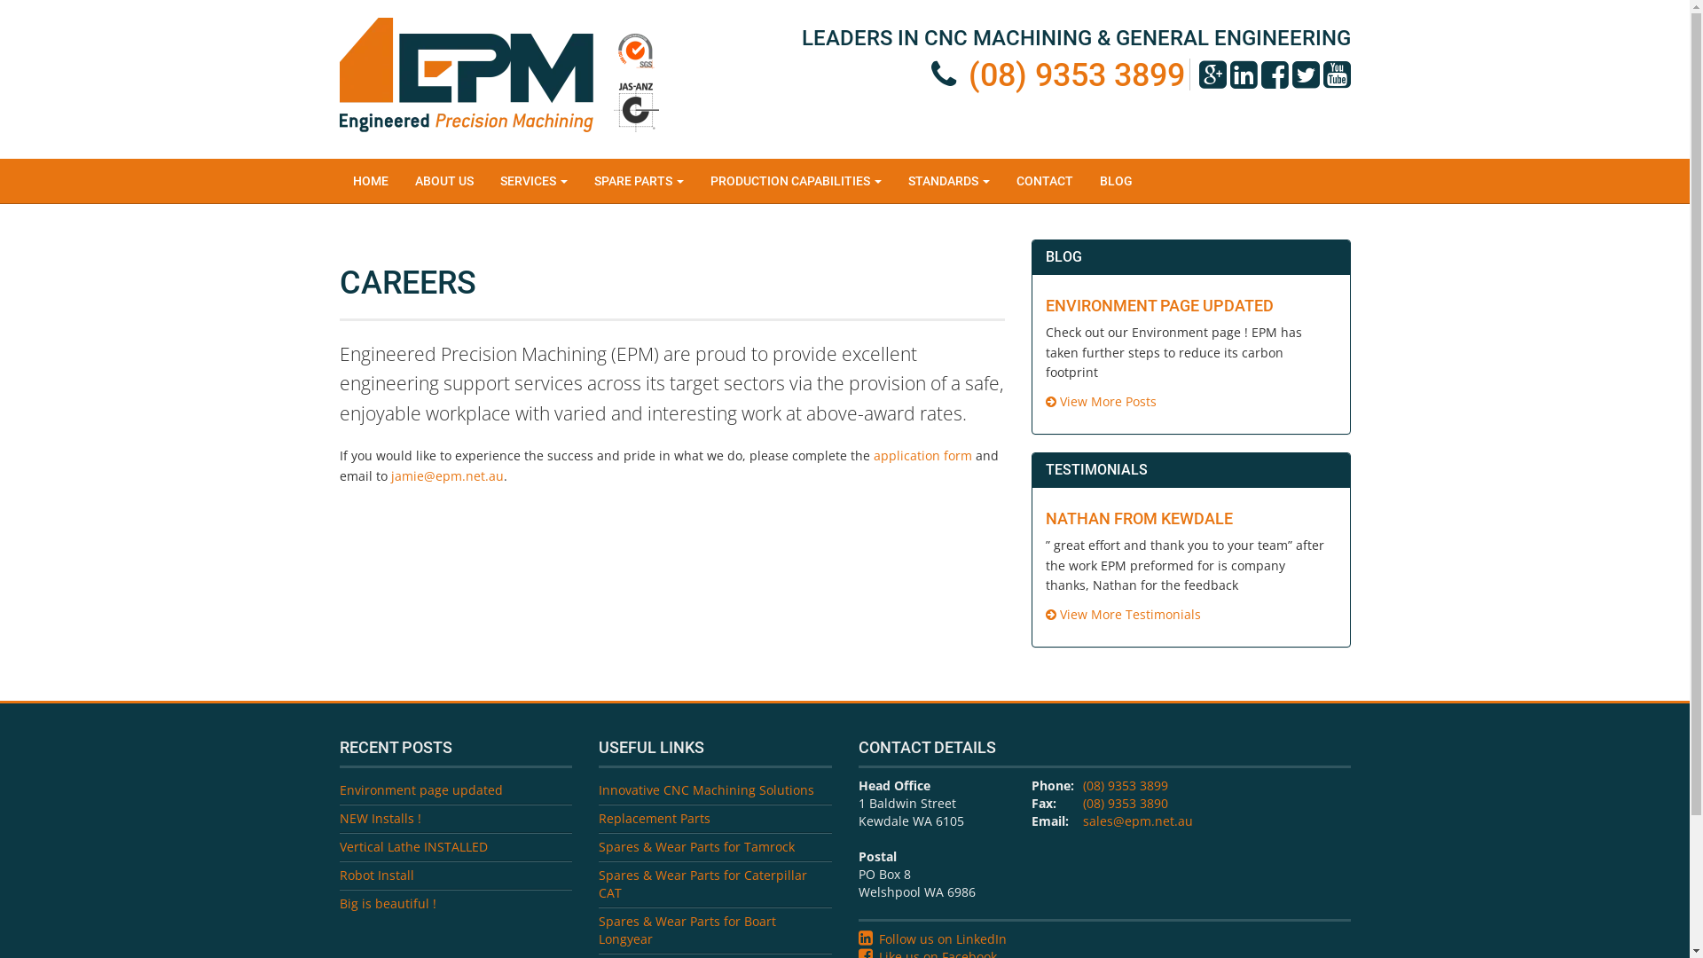 This screenshot has width=1703, height=958. What do you see at coordinates (1125, 786) in the screenshot?
I see `(08) 9353 3899` at bounding box center [1125, 786].